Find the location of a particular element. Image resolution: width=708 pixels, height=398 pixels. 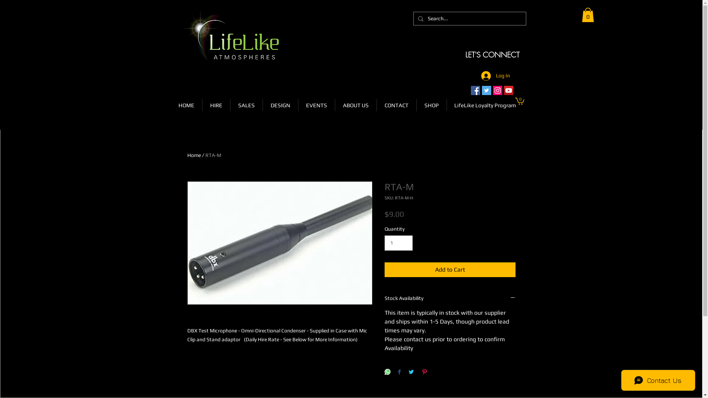

SHOP is located at coordinates (431, 105).